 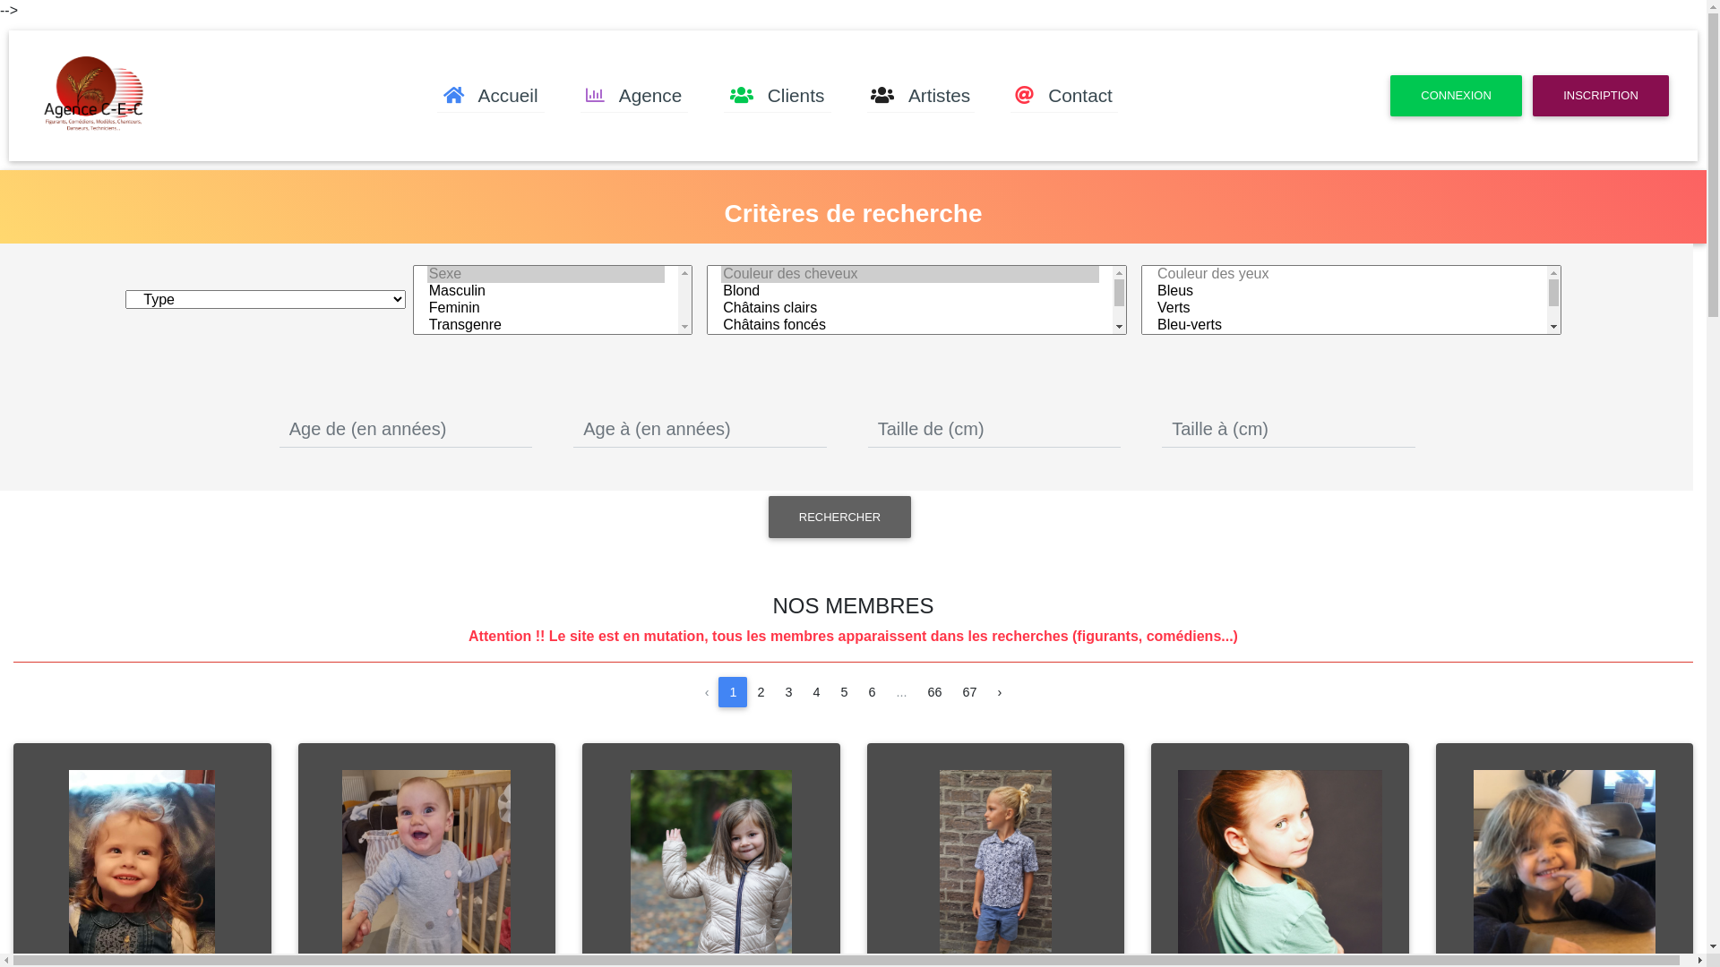 What do you see at coordinates (844, 692) in the screenshot?
I see `5` at bounding box center [844, 692].